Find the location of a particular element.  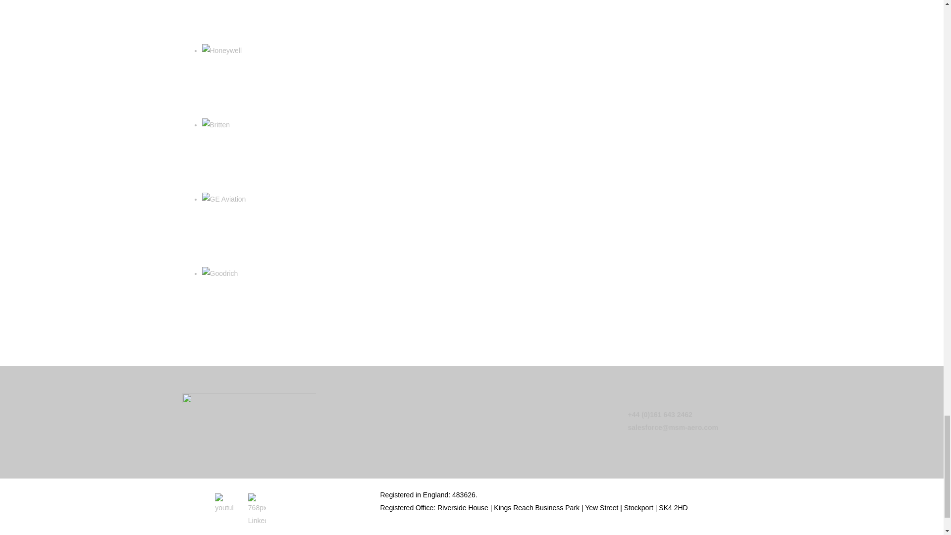

Goodrich is located at coordinates (220, 273).